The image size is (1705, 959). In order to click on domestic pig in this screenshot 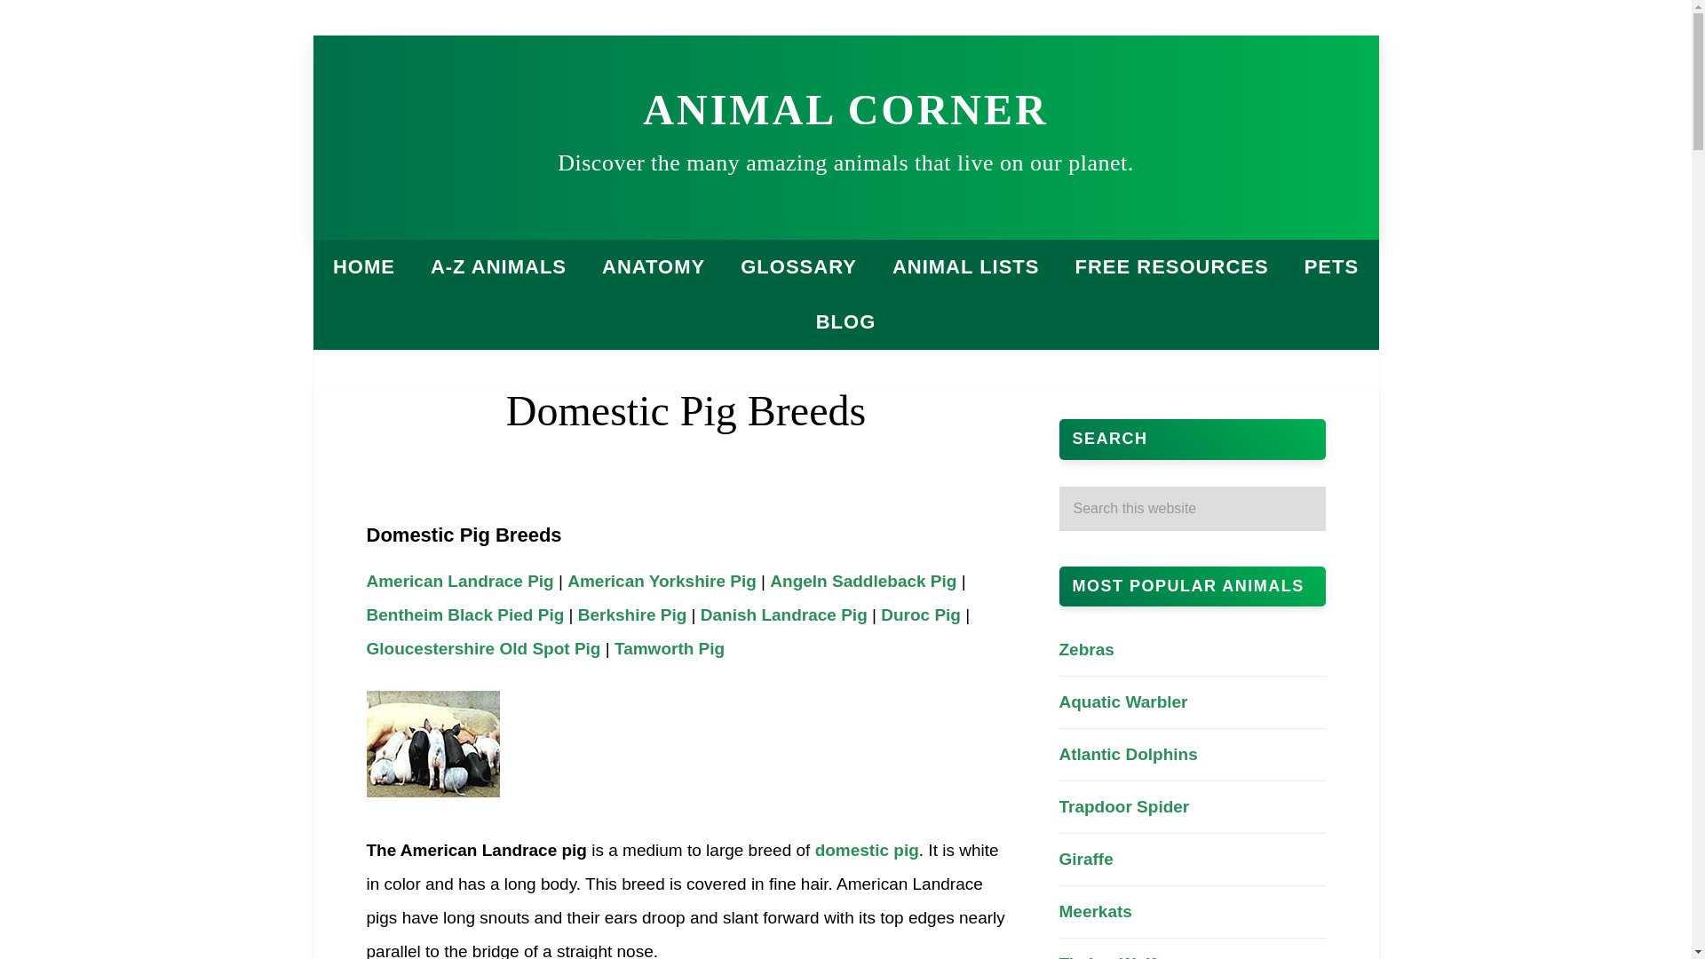, I will do `click(867, 850)`.